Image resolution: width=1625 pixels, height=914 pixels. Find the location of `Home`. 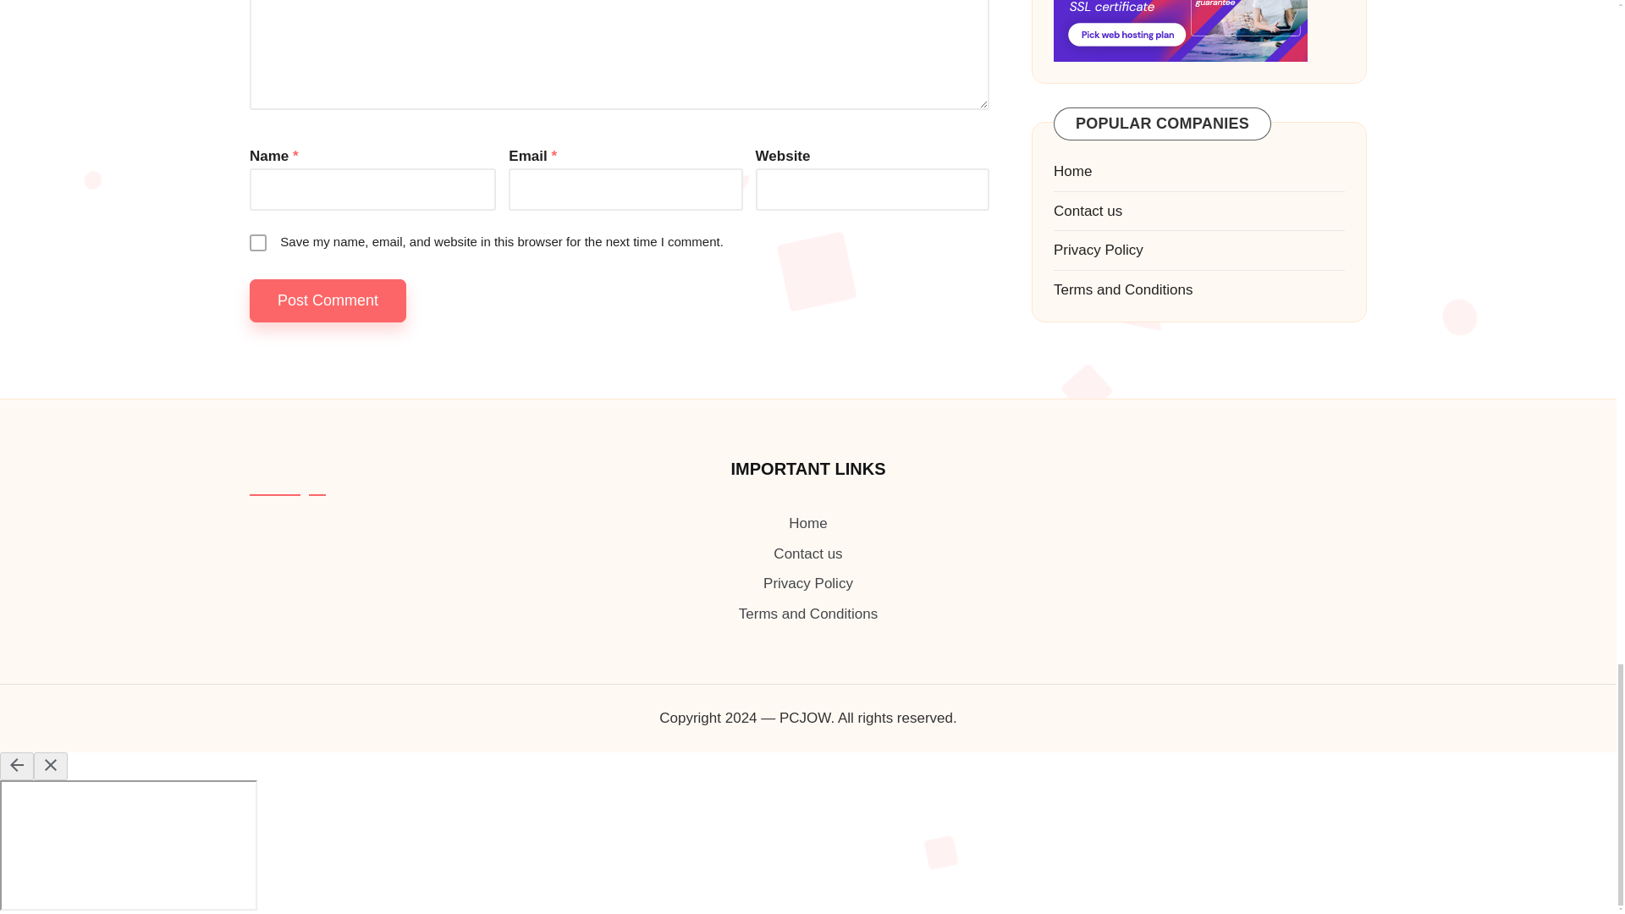

Home is located at coordinates (807, 523).